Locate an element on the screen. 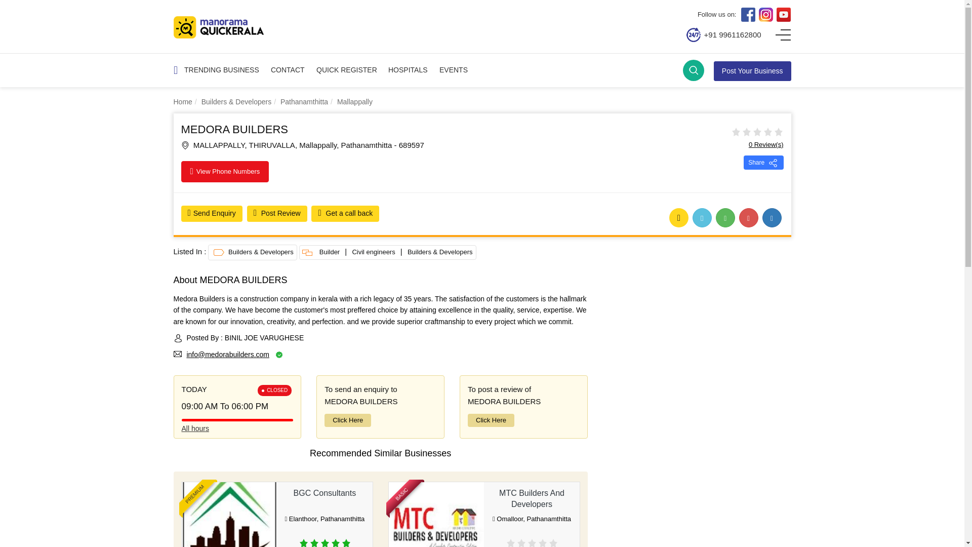  Youtube is located at coordinates (784, 15).